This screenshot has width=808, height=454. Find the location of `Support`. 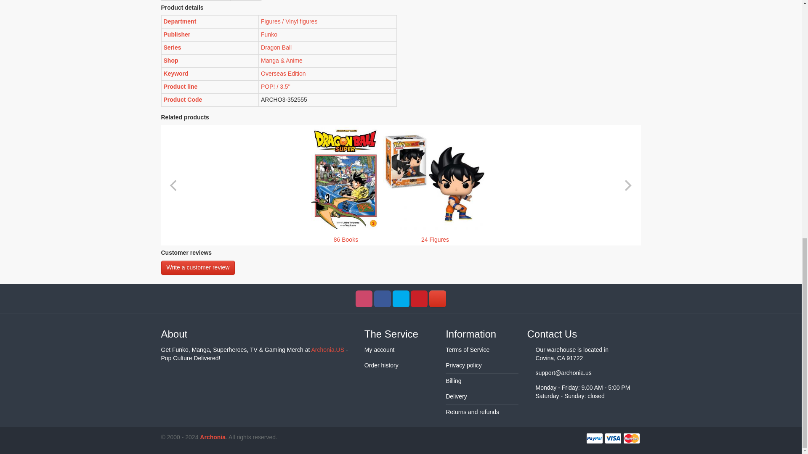

Support is located at coordinates (437, 299).